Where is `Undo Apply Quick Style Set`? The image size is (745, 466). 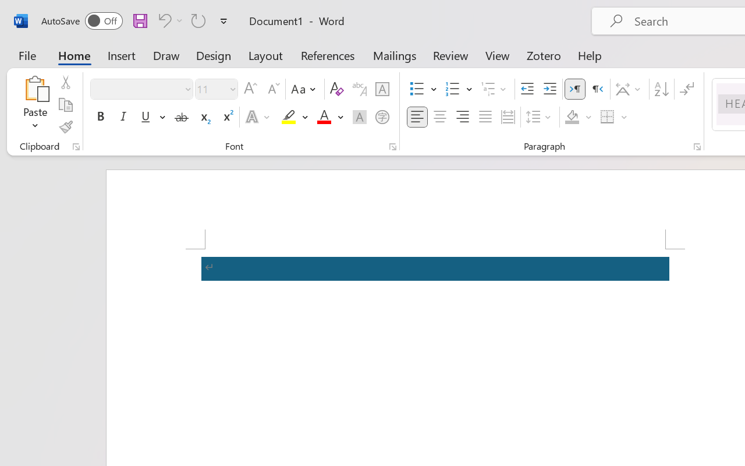 Undo Apply Quick Style Set is located at coordinates (163, 20).